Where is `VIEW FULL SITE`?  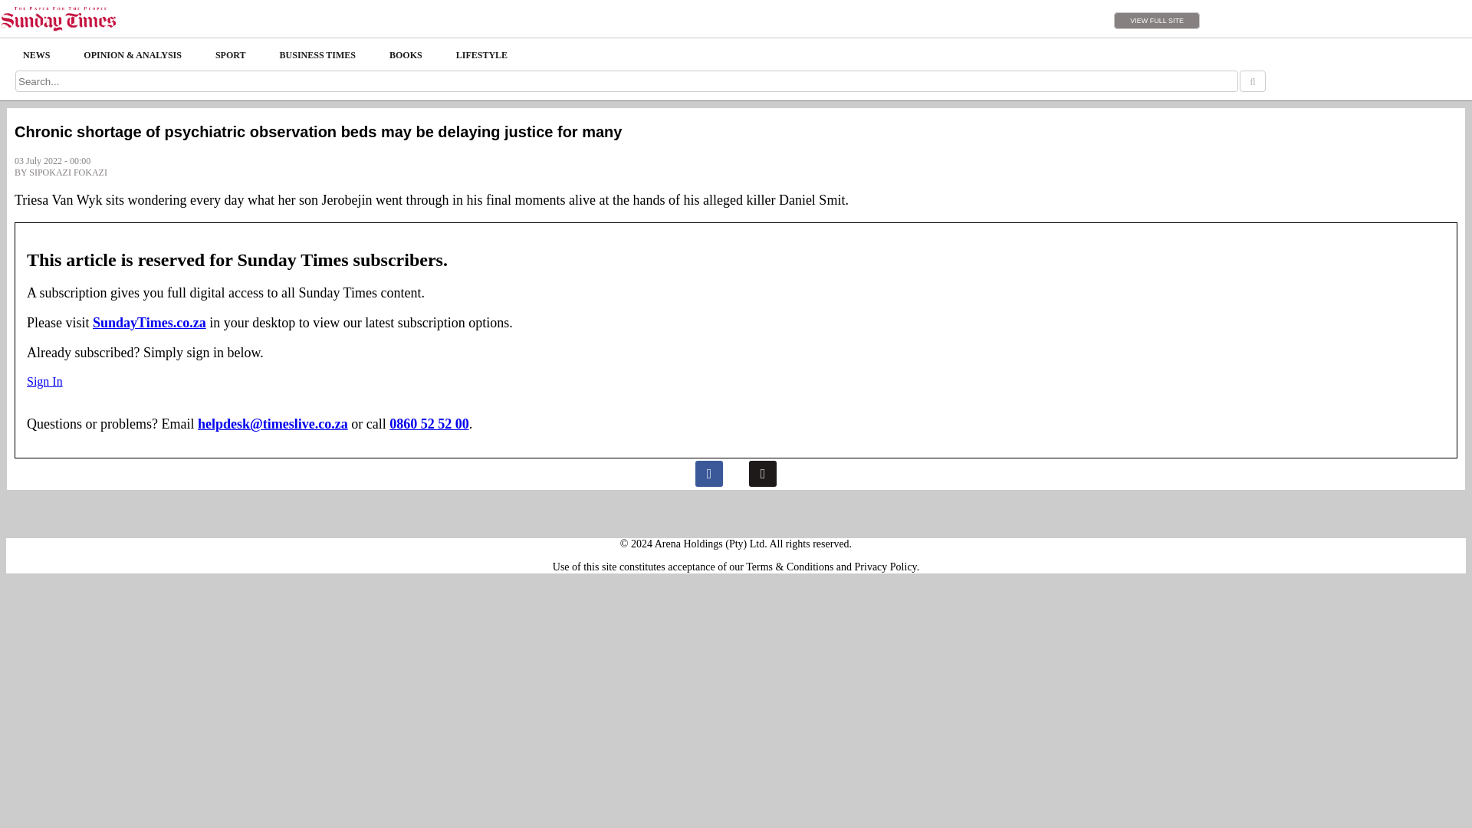
VIEW FULL SITE is located at coordinates (1156, 20).